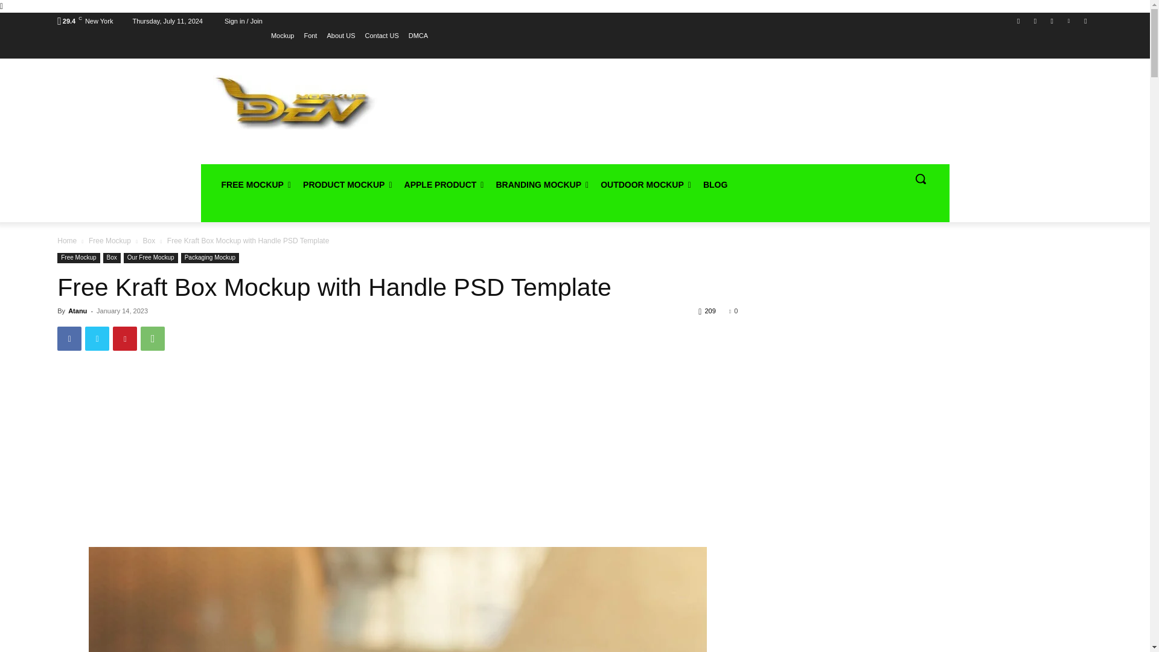  What do you see at coordinates (148, 241) in the screenshot?
I see `View all posts in Box` at bounding box center [148, 241].